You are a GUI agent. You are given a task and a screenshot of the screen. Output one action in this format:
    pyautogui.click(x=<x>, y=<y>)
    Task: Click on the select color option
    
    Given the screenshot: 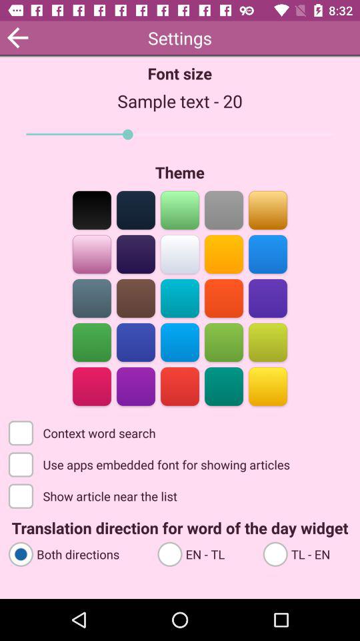 What is the action you would take?
    pyautogui.click(x=136, y=298)
    